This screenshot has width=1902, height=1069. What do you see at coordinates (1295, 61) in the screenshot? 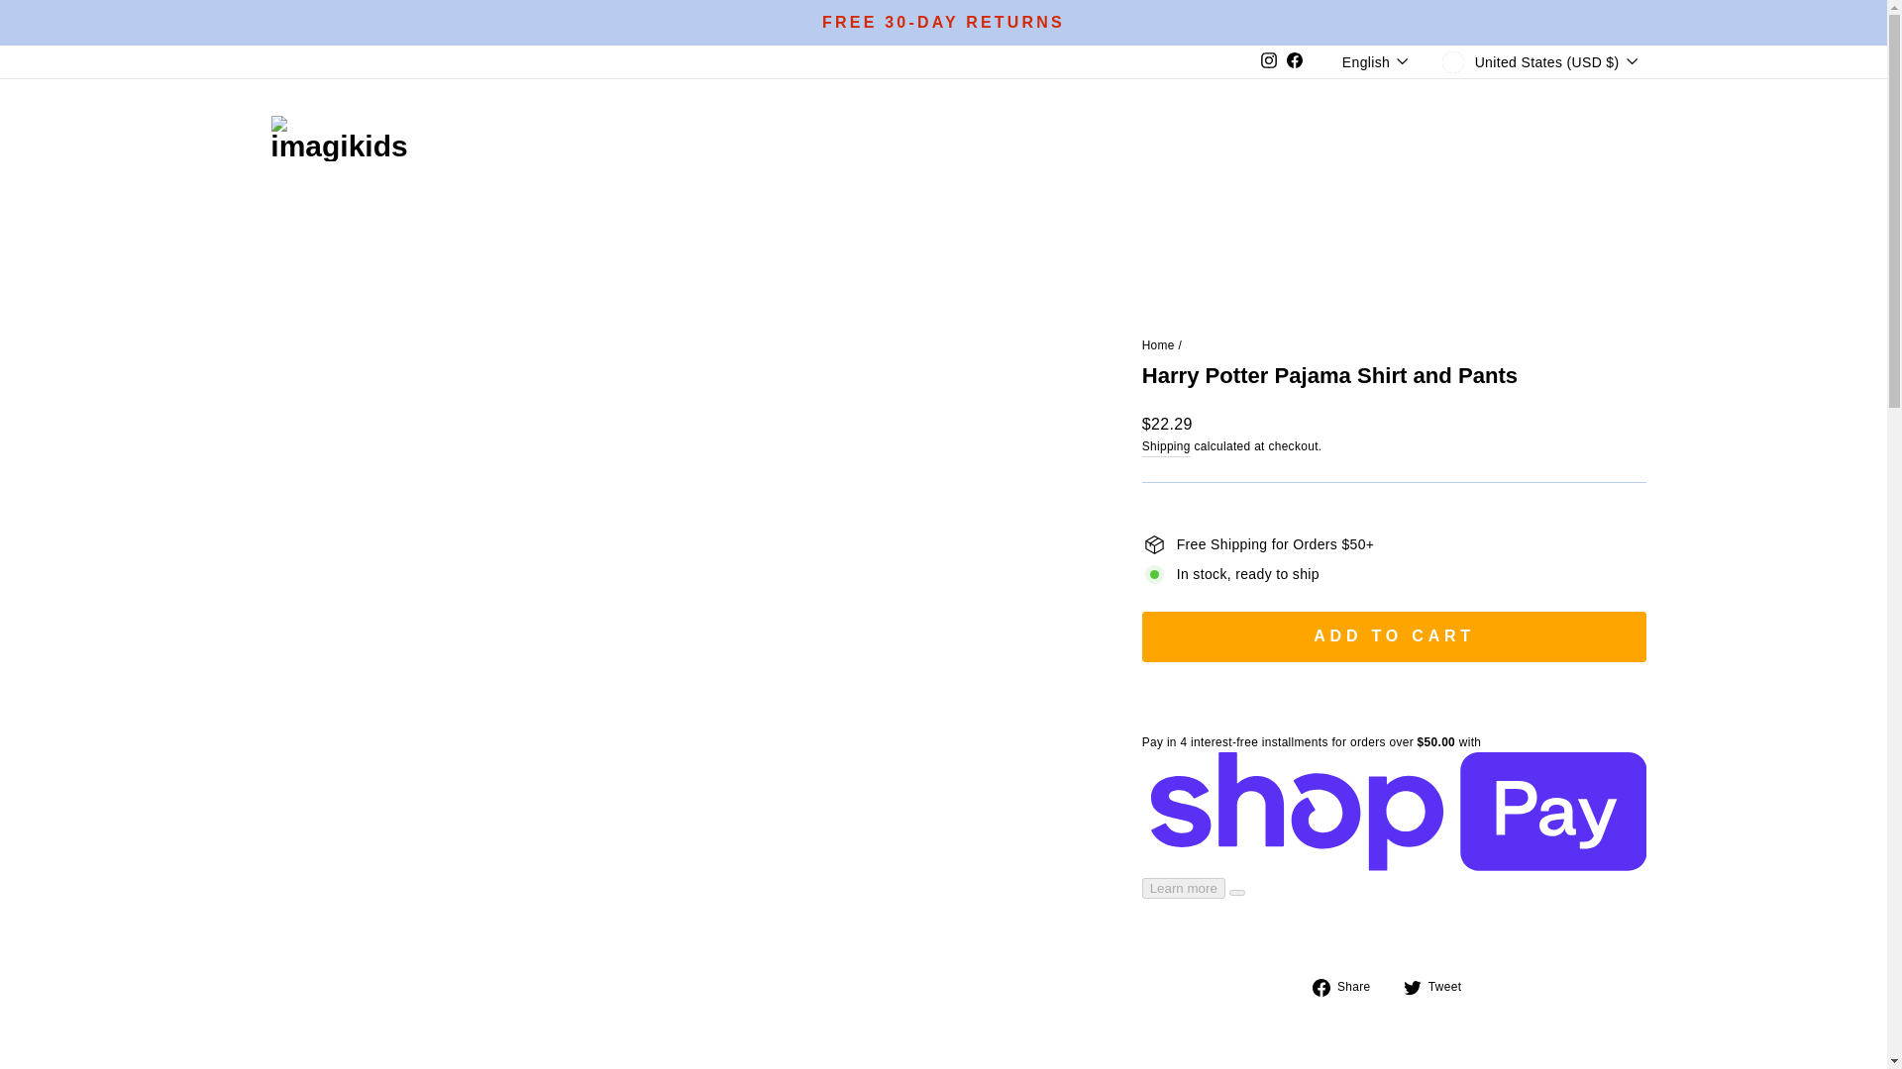
I see `imagikids on Facebook` at bounding box center [1295, 61].